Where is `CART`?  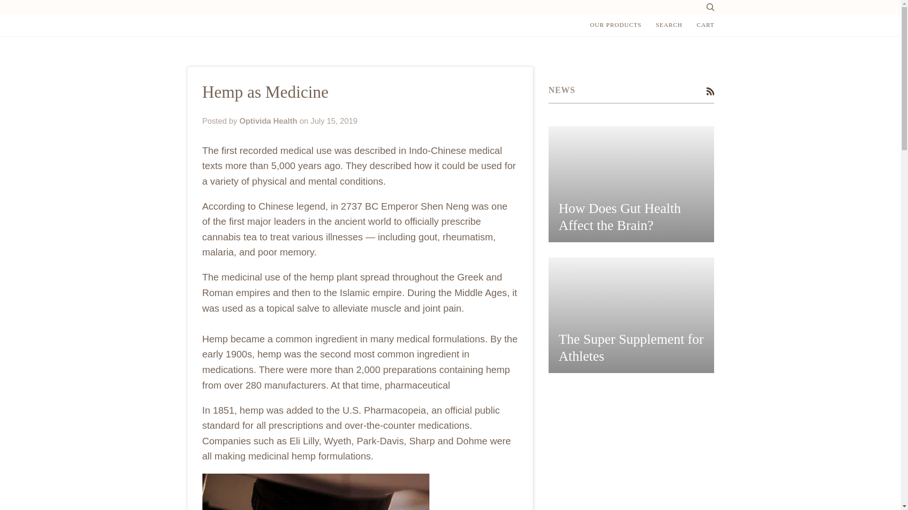
CART is located at coordinates (705, 25).